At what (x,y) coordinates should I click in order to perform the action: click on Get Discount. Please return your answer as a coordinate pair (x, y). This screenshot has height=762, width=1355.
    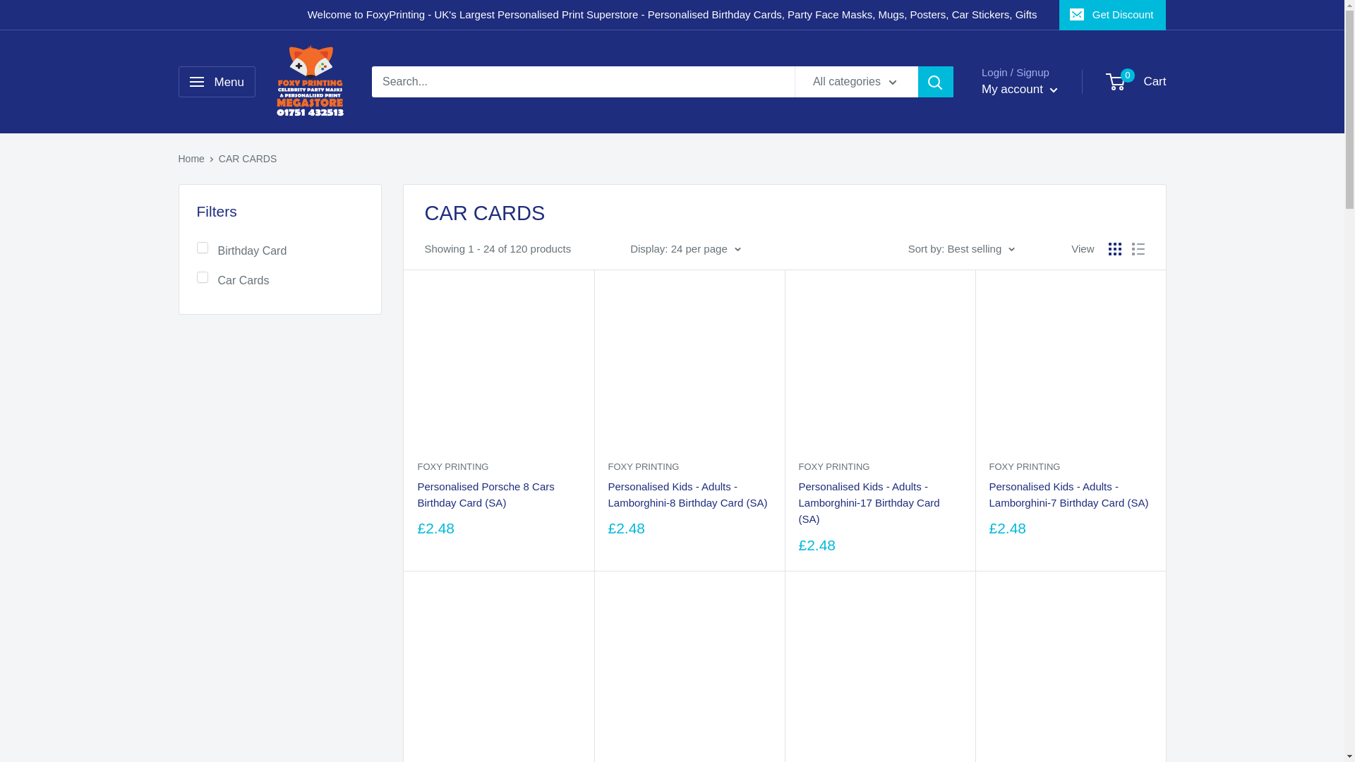
    Looking at the image, I should click on (1113, 15).